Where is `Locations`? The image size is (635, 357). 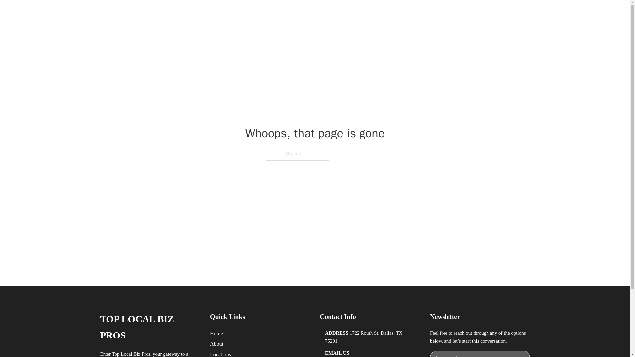
Locations is located at coordinates (220, 354).